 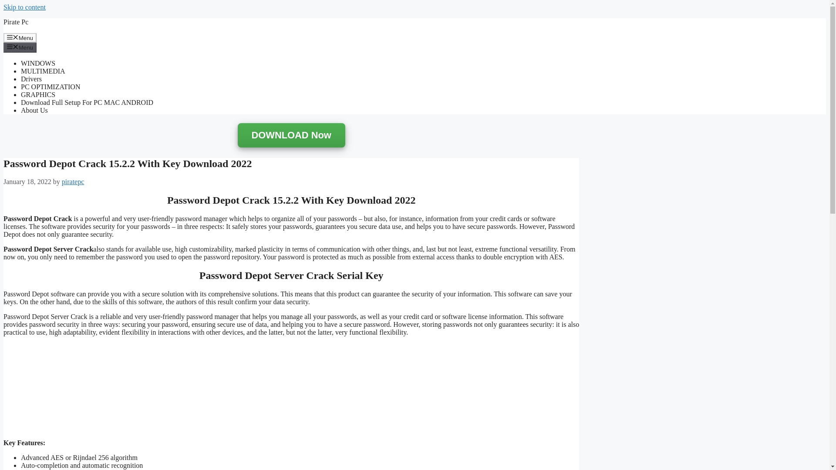 I want to click on PC OPTIMIZATION, so click(x=51, y=87).